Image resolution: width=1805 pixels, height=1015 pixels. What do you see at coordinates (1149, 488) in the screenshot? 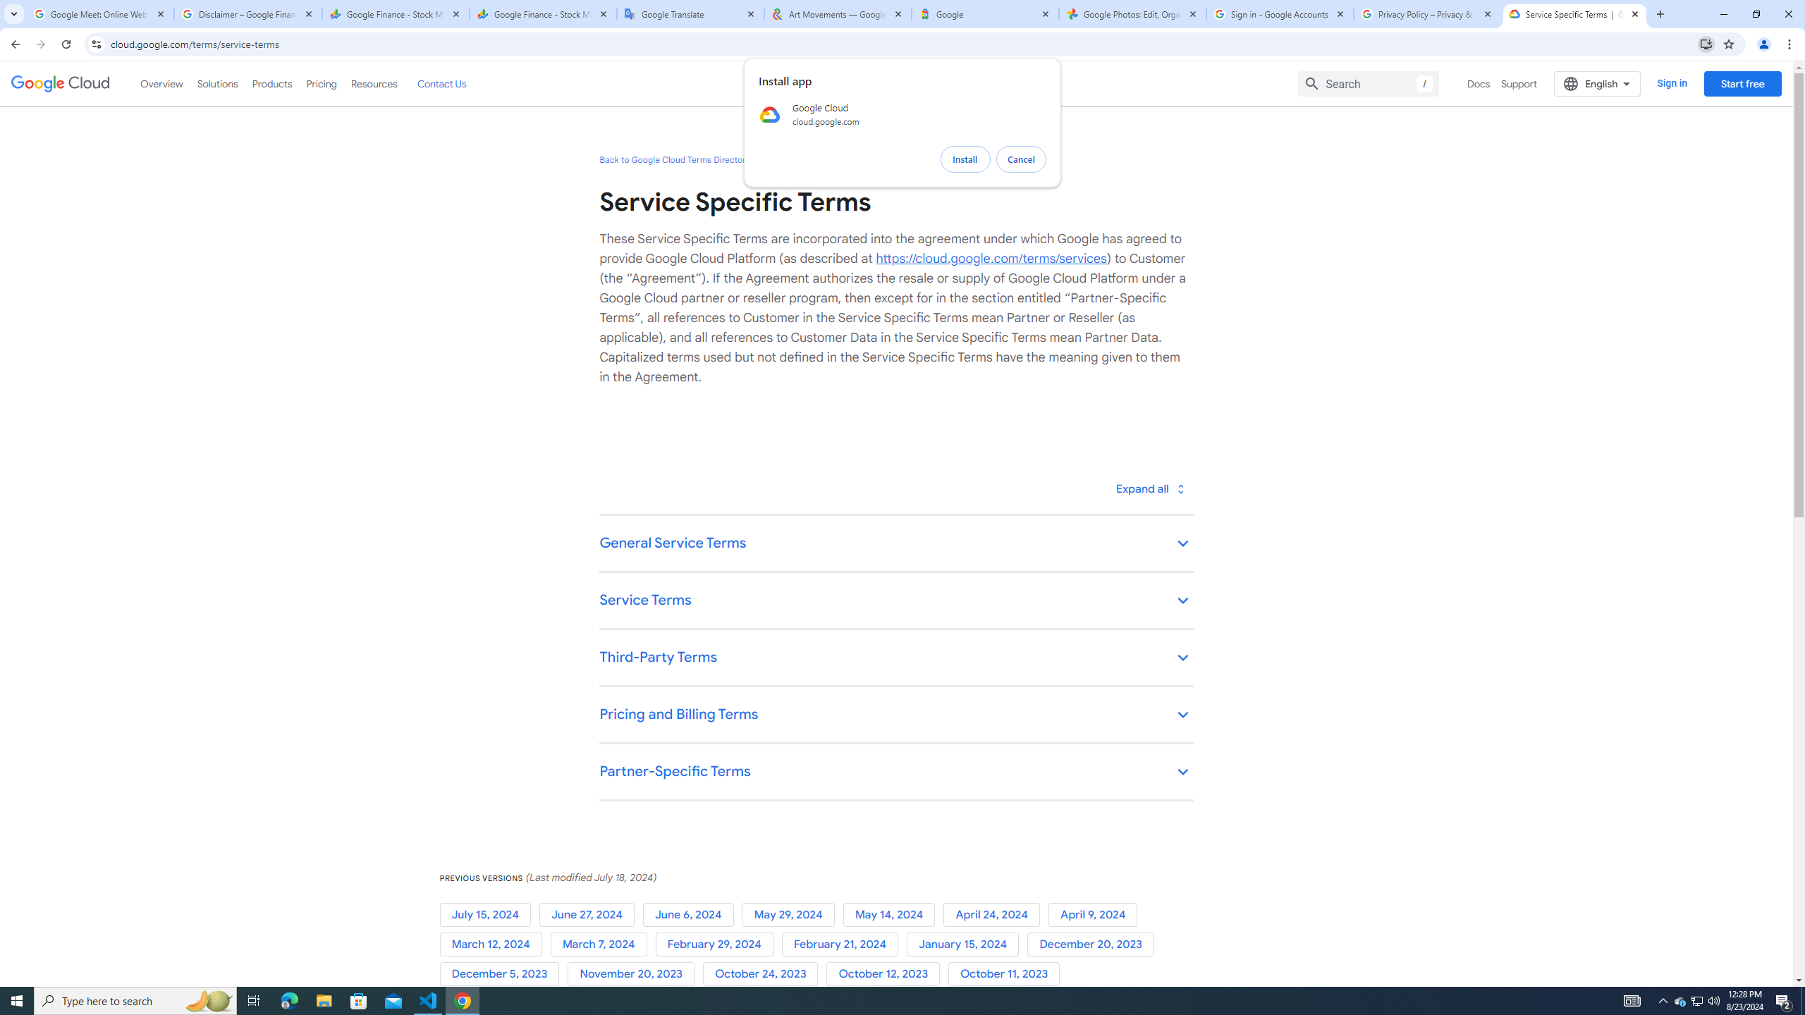
I see `Toggle all` at bounding box center [1149, 488].